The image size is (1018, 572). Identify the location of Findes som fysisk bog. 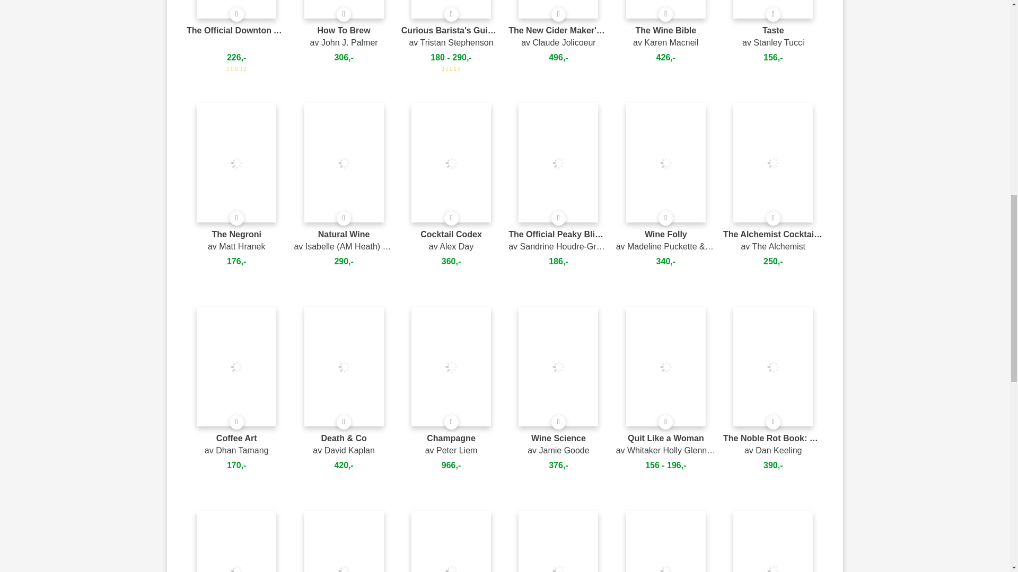
(559, 15).